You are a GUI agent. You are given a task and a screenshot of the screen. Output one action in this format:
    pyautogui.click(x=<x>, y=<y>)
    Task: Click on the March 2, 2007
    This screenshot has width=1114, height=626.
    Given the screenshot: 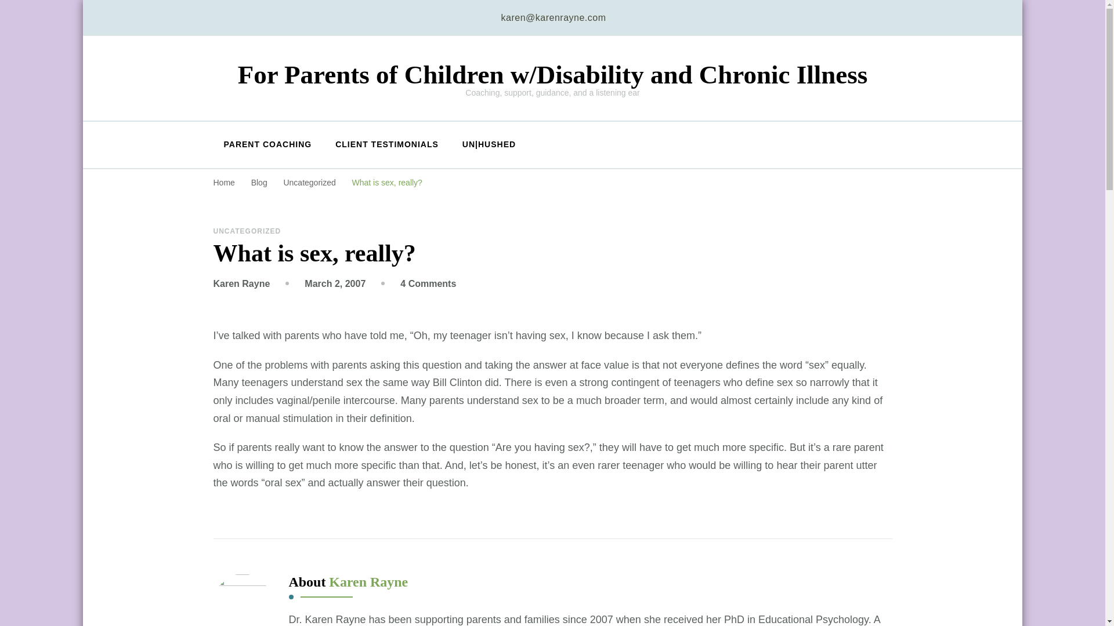 What is the action you would take?
    pyautogui.click(x=428, y=283)
    